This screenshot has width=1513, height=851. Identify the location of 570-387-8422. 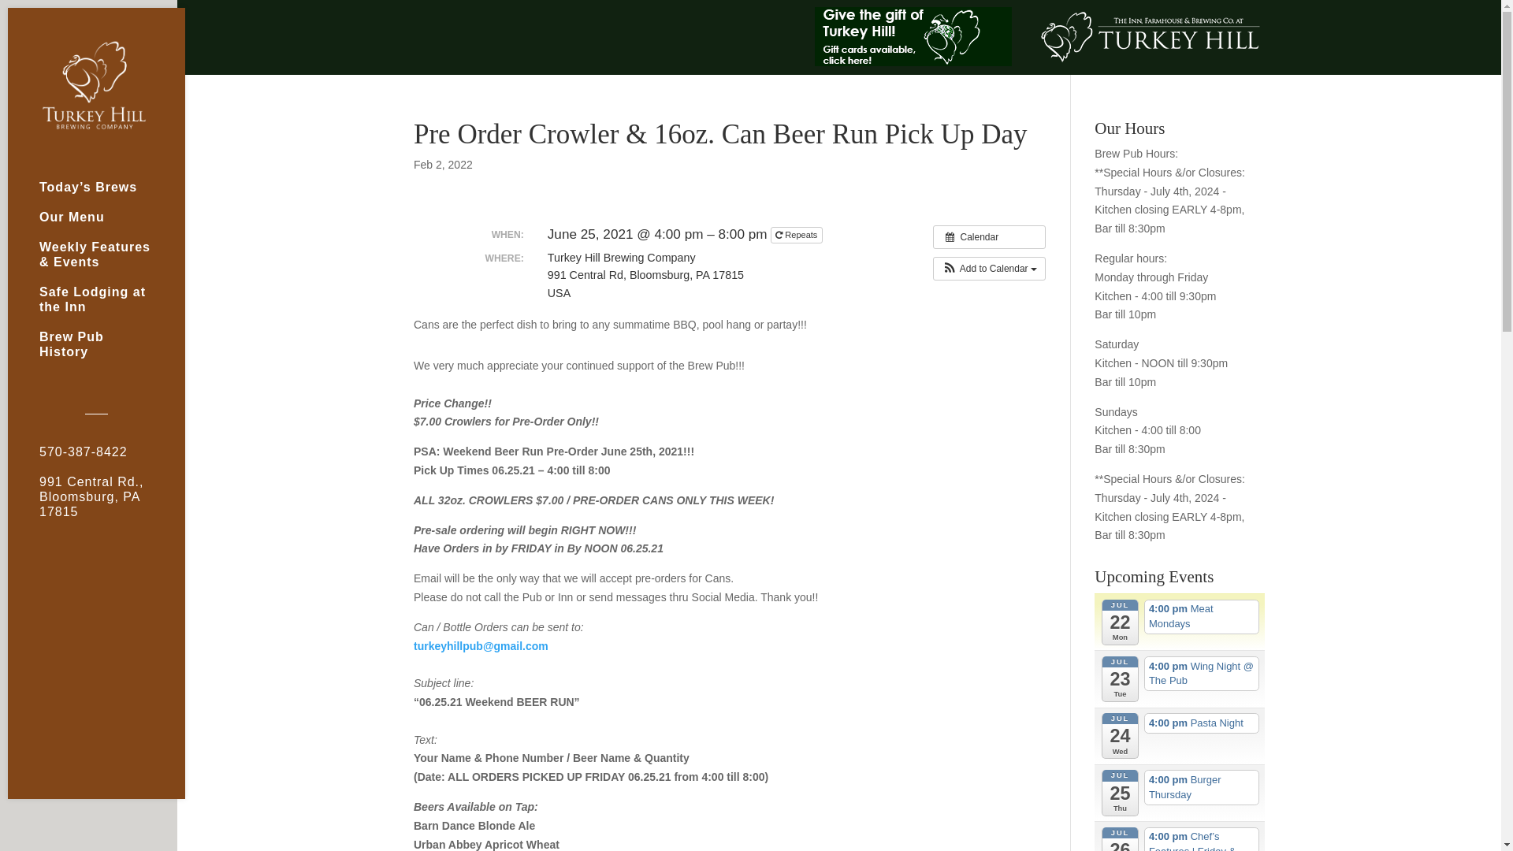
(112, 459).